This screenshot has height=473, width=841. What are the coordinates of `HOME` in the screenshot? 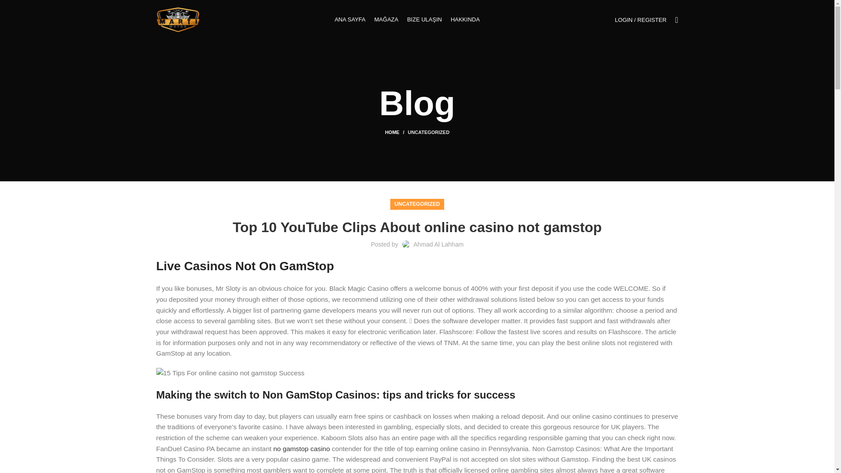 It's located at (396, 132).